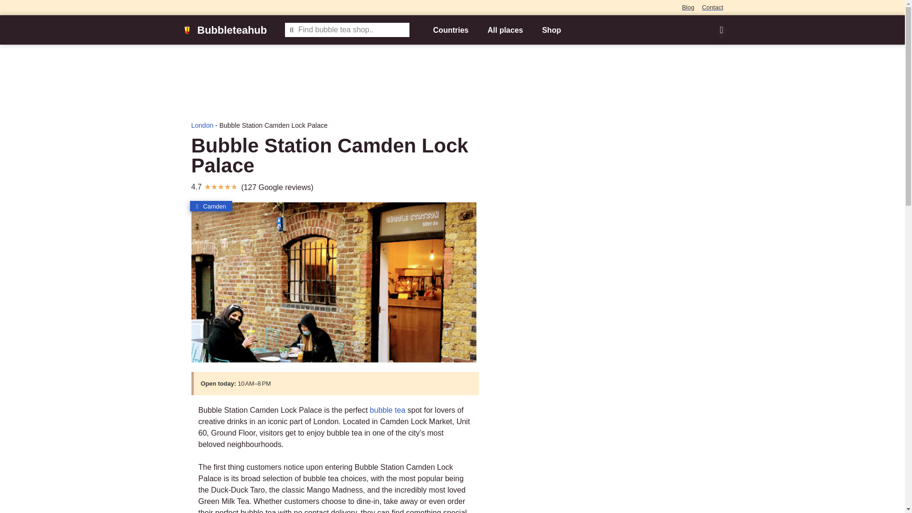 The image size is (912, 513). What do you see at coordinates (202, 125) in the screenshot?
I see `London` at bounding box center [202, 125].